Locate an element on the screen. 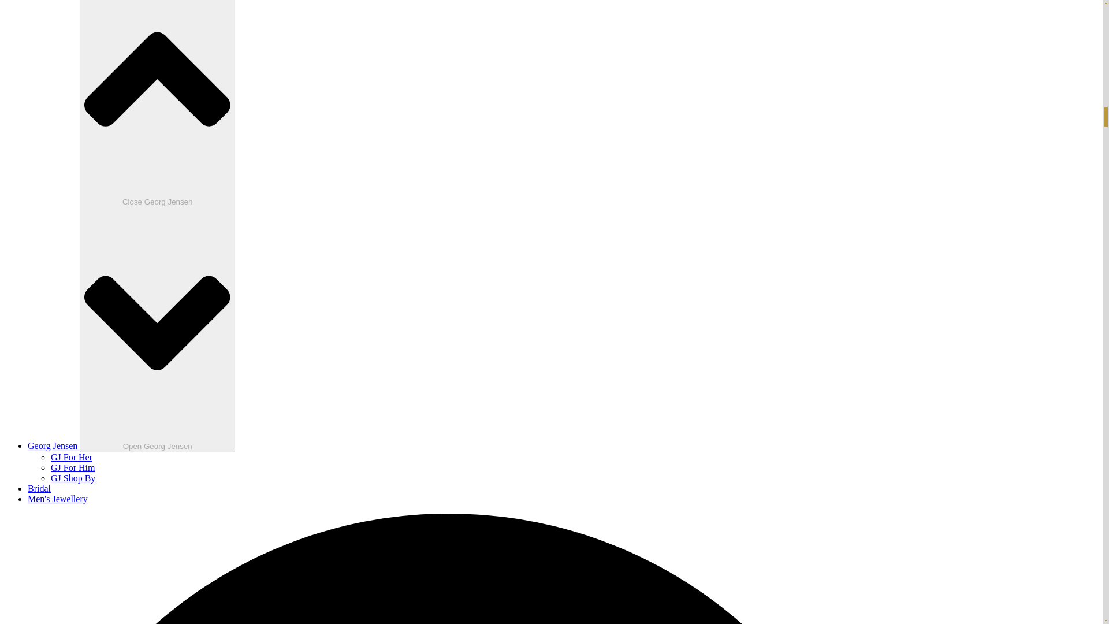  Georg Jensen is located at coordinates (54, 445).